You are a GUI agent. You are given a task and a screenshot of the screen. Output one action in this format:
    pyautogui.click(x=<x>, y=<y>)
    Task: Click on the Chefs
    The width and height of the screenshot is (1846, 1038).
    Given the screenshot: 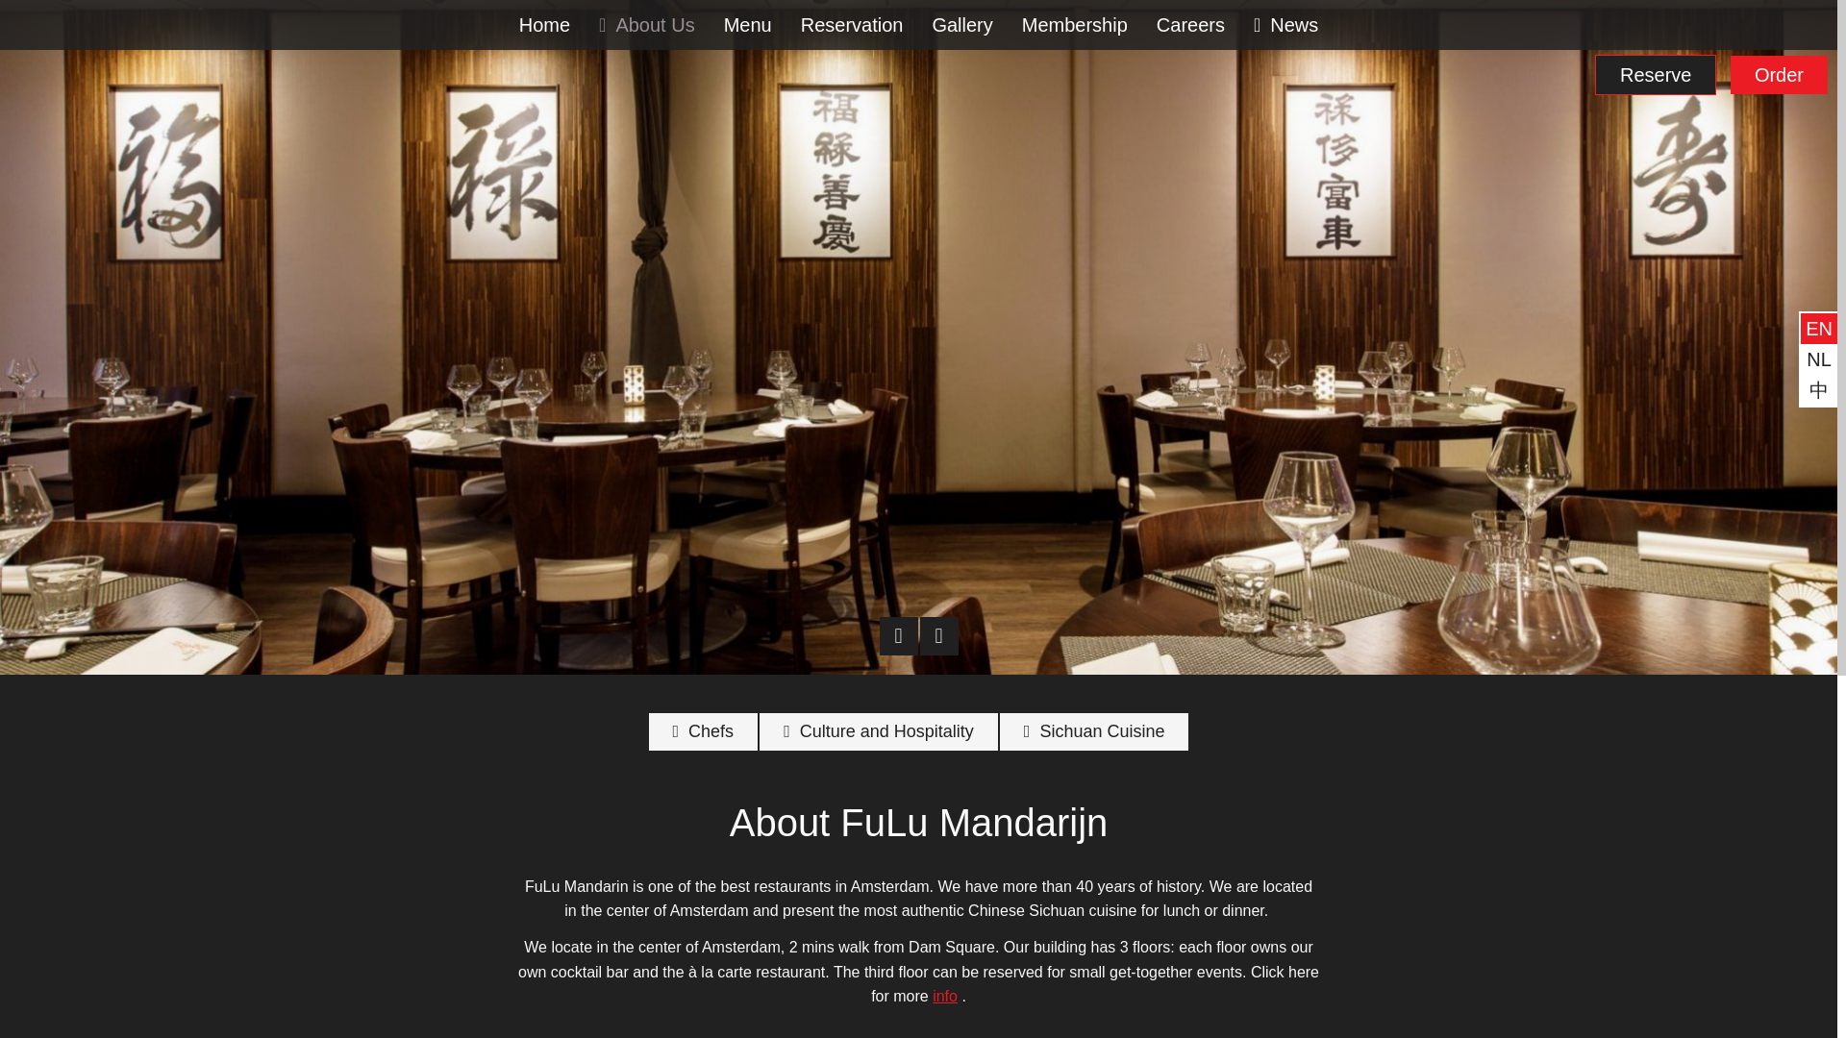 What is the action you would take?
    pyautogui.click(x=704, y=730)
    